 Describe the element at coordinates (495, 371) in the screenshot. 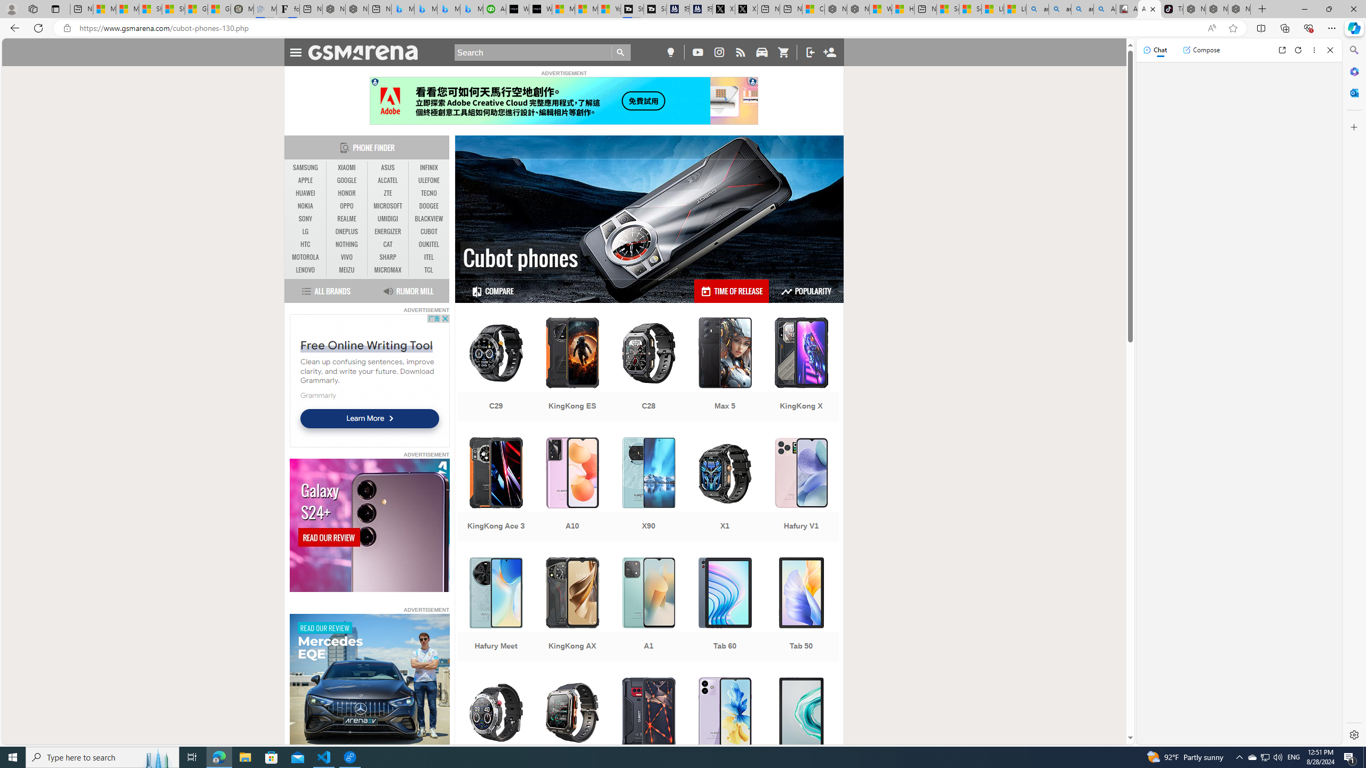

I see `C29` at that location.